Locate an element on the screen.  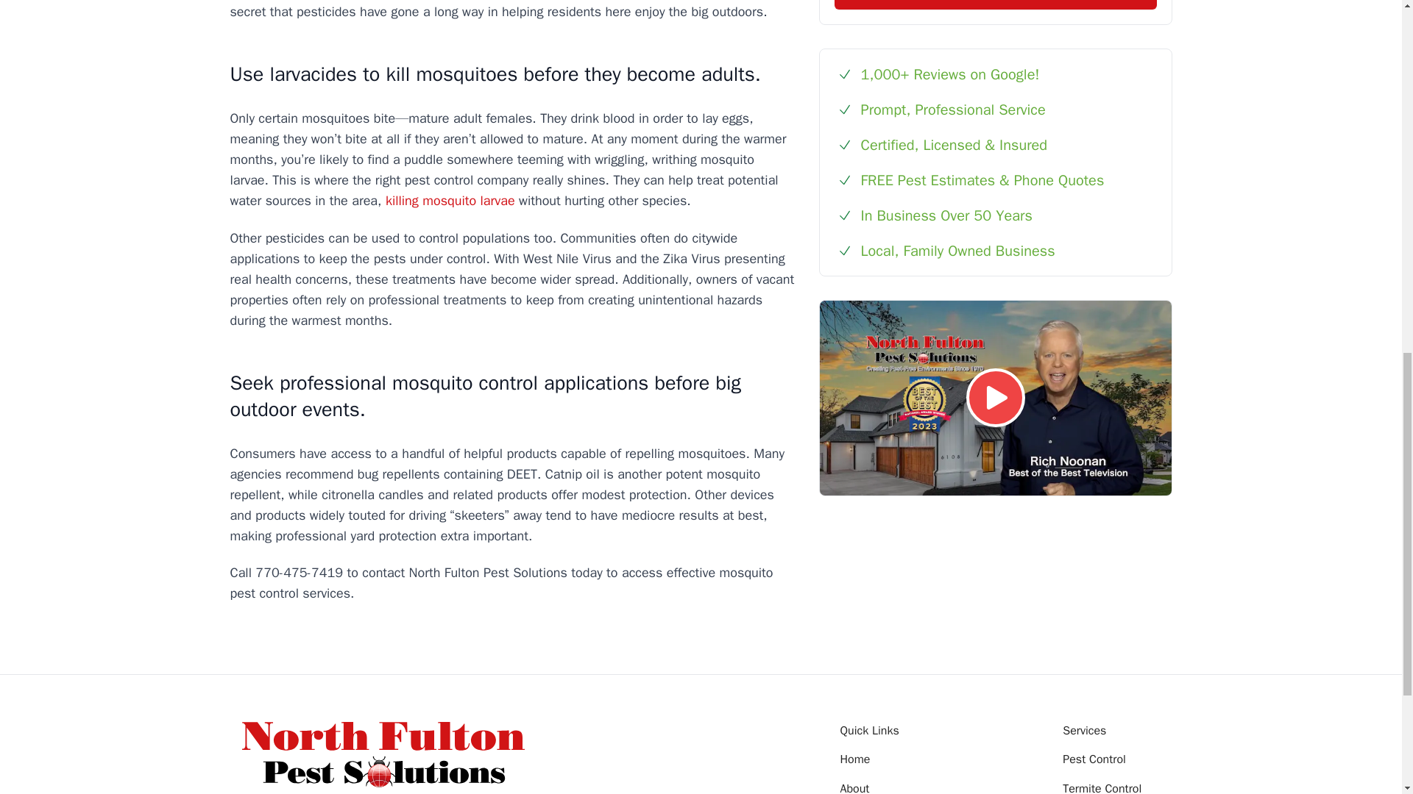
Home is located at coordinates (855, 759).